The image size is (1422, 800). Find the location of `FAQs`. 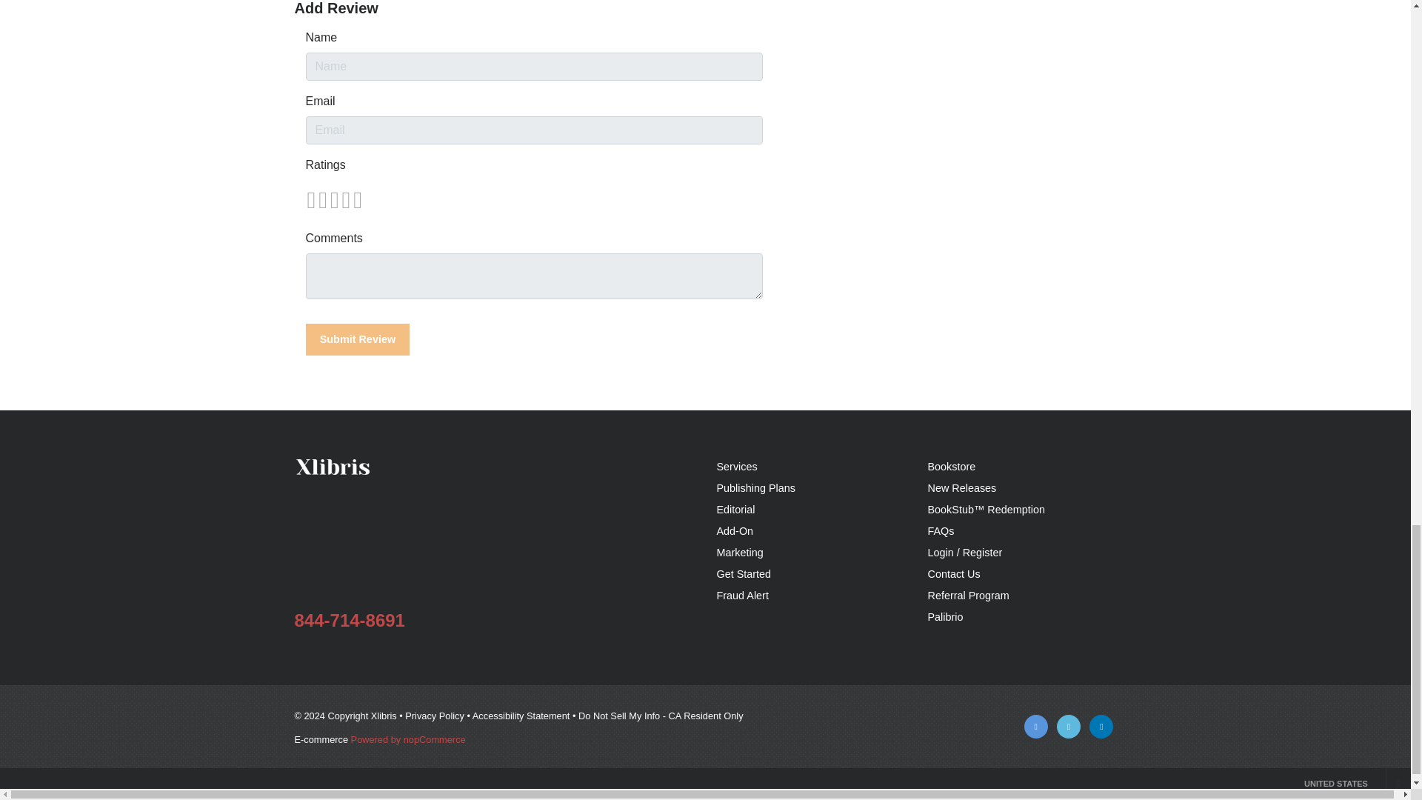

FAQs is located at coordinates (941, 530).